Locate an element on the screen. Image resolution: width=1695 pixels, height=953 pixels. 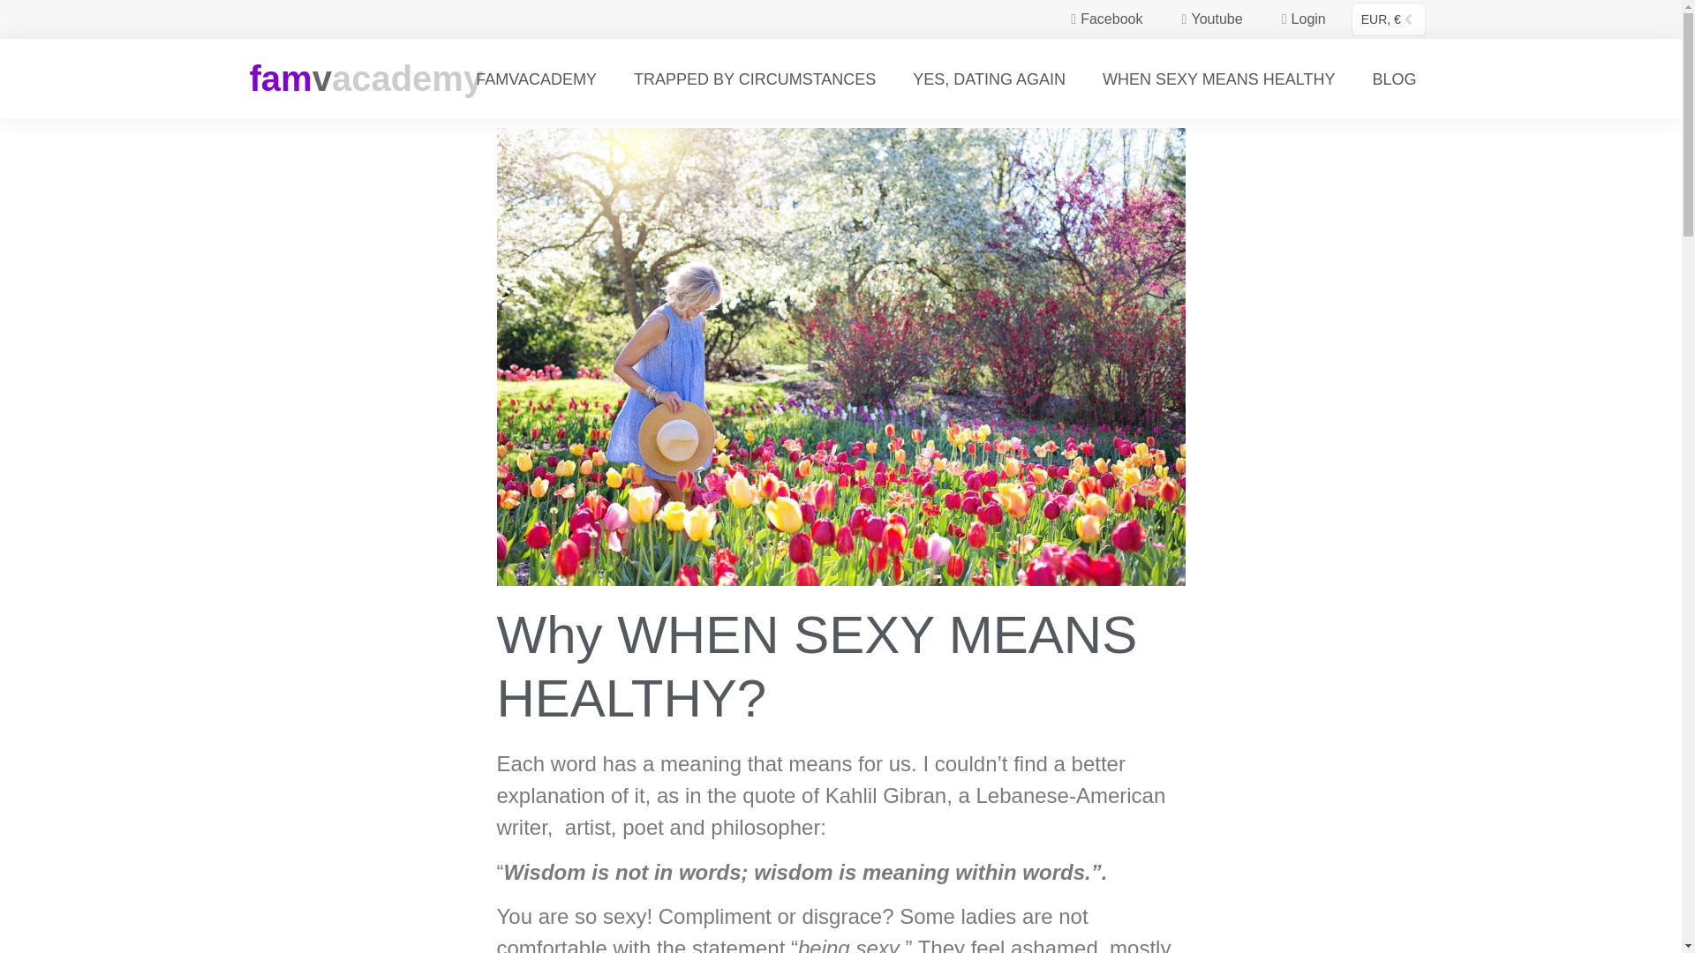
famvacademy is located at coordinates (365, 78).